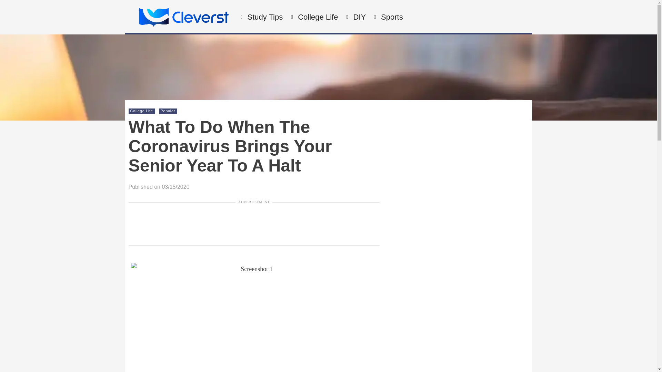 The width and height of the screenshot is (662, 372). Describe the element at coordinates (141, 111) in the screenshot. I see `College Life` at that location.